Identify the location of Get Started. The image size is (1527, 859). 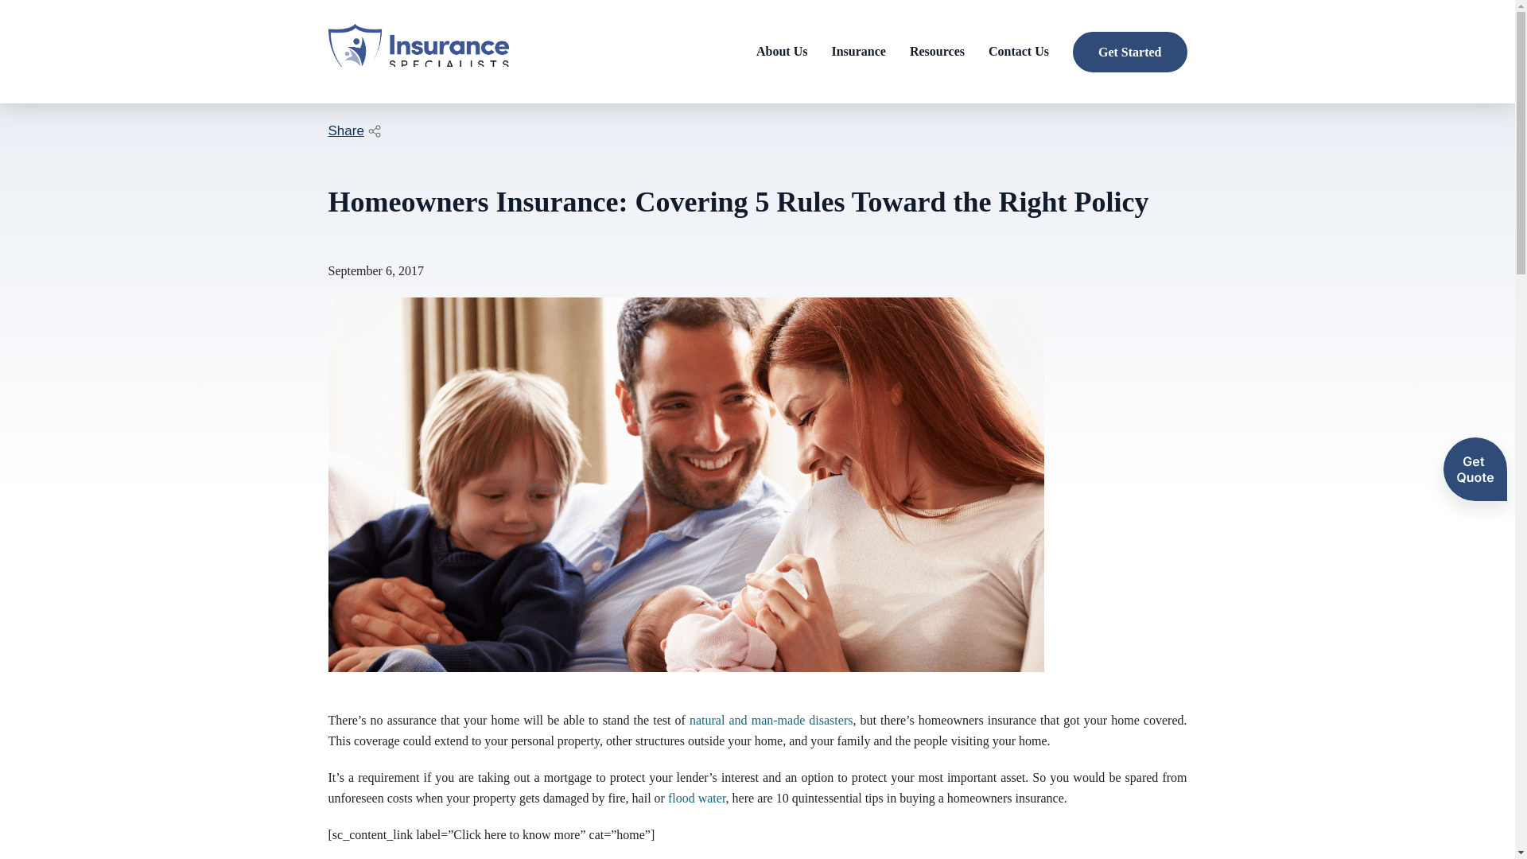
(1129, 52).